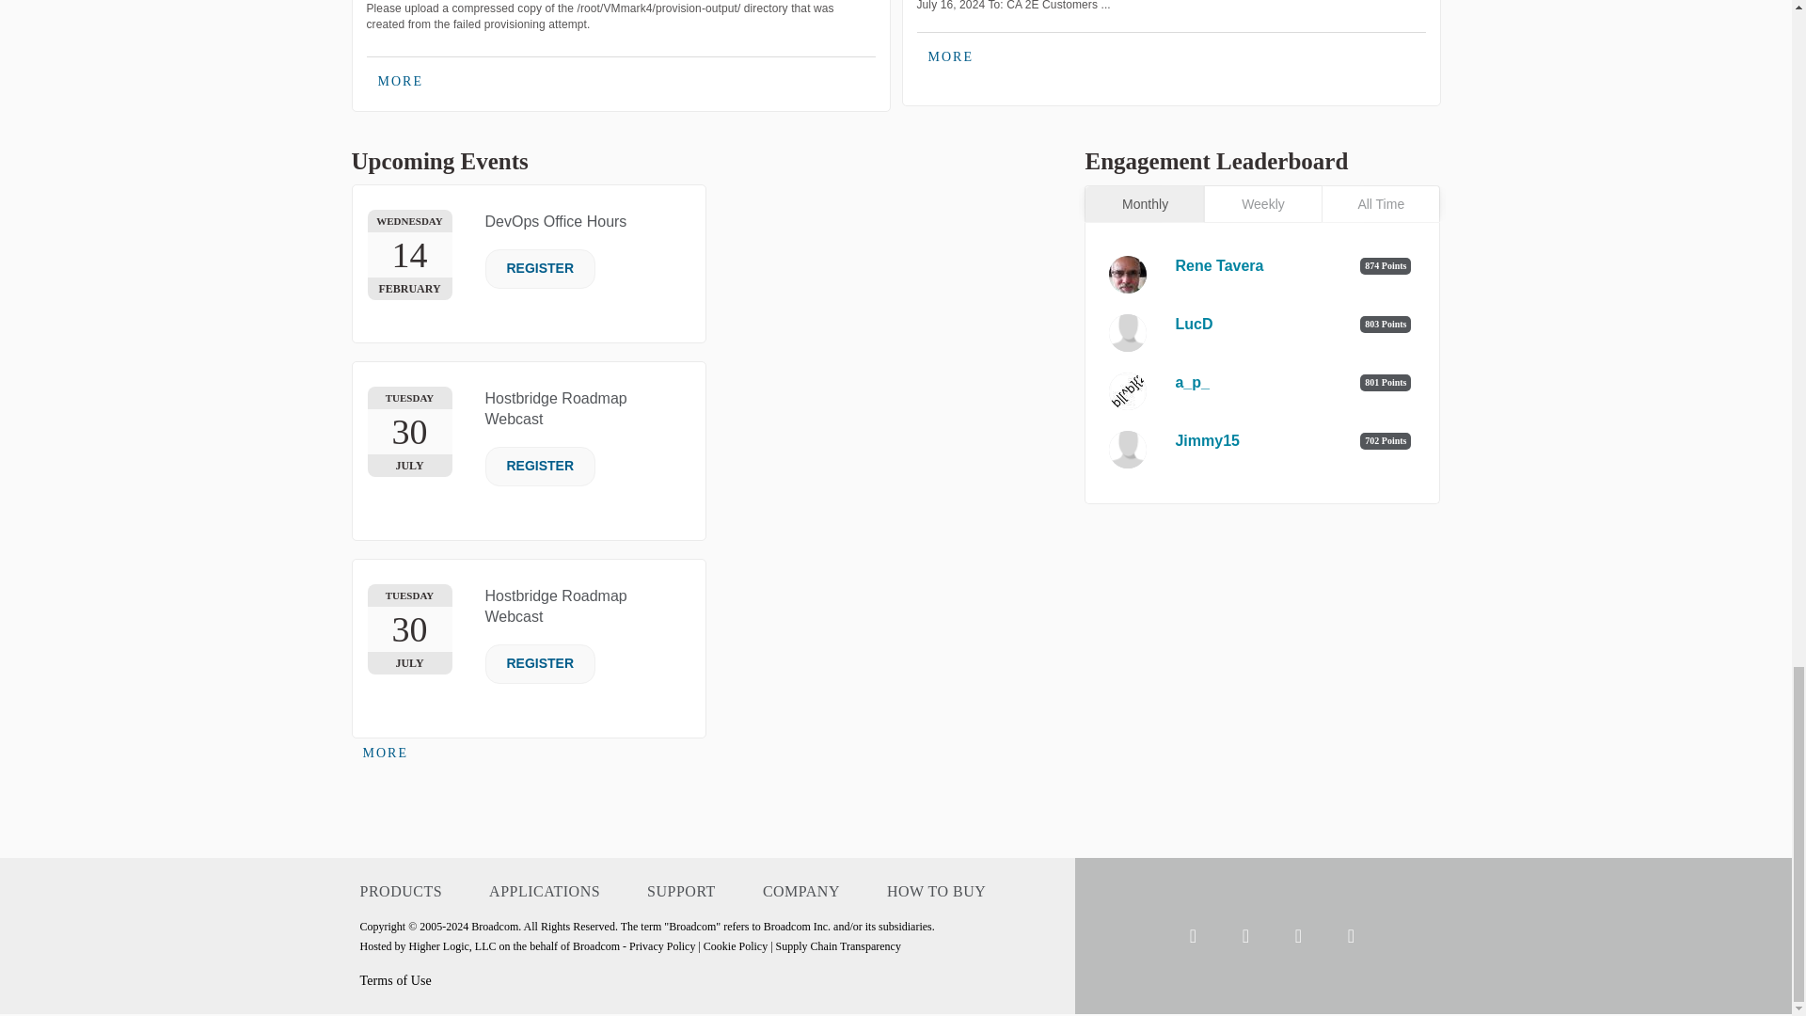 This screenshot has height=1016, width=1806. I want to click on Hostbridge Roadmap Webcast, so click(556, 408).